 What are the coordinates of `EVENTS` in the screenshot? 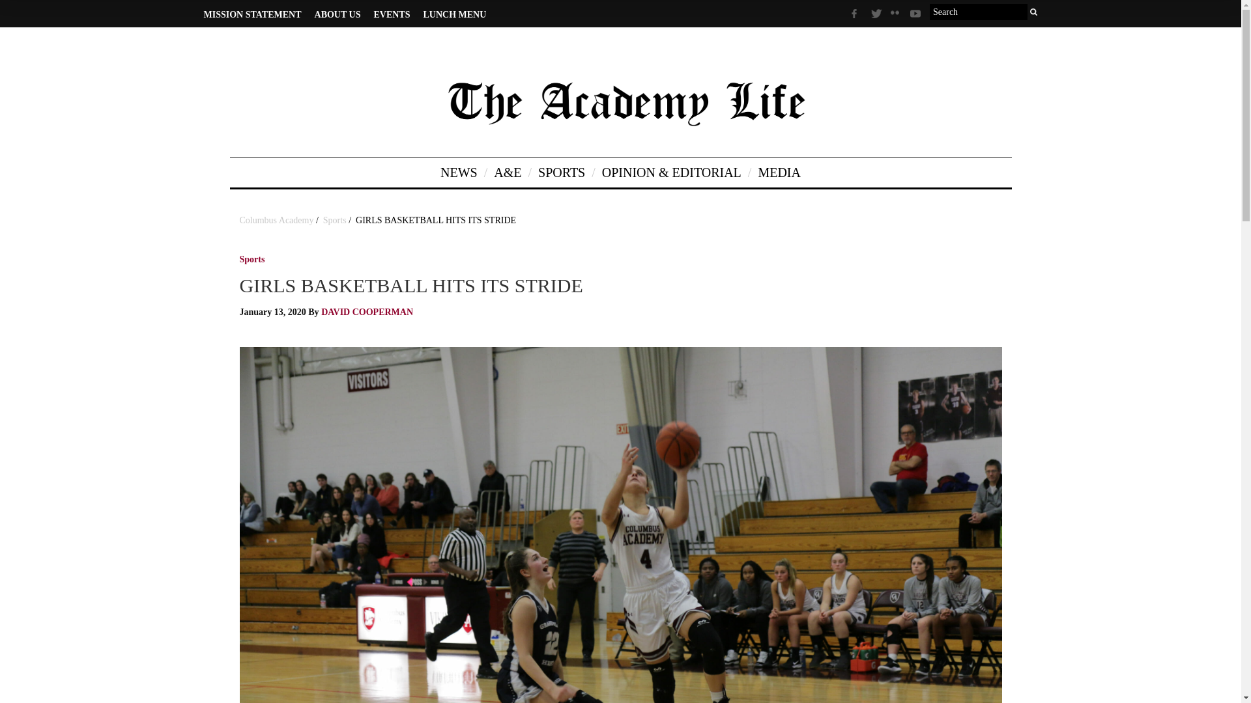 It's located at (391, 14).